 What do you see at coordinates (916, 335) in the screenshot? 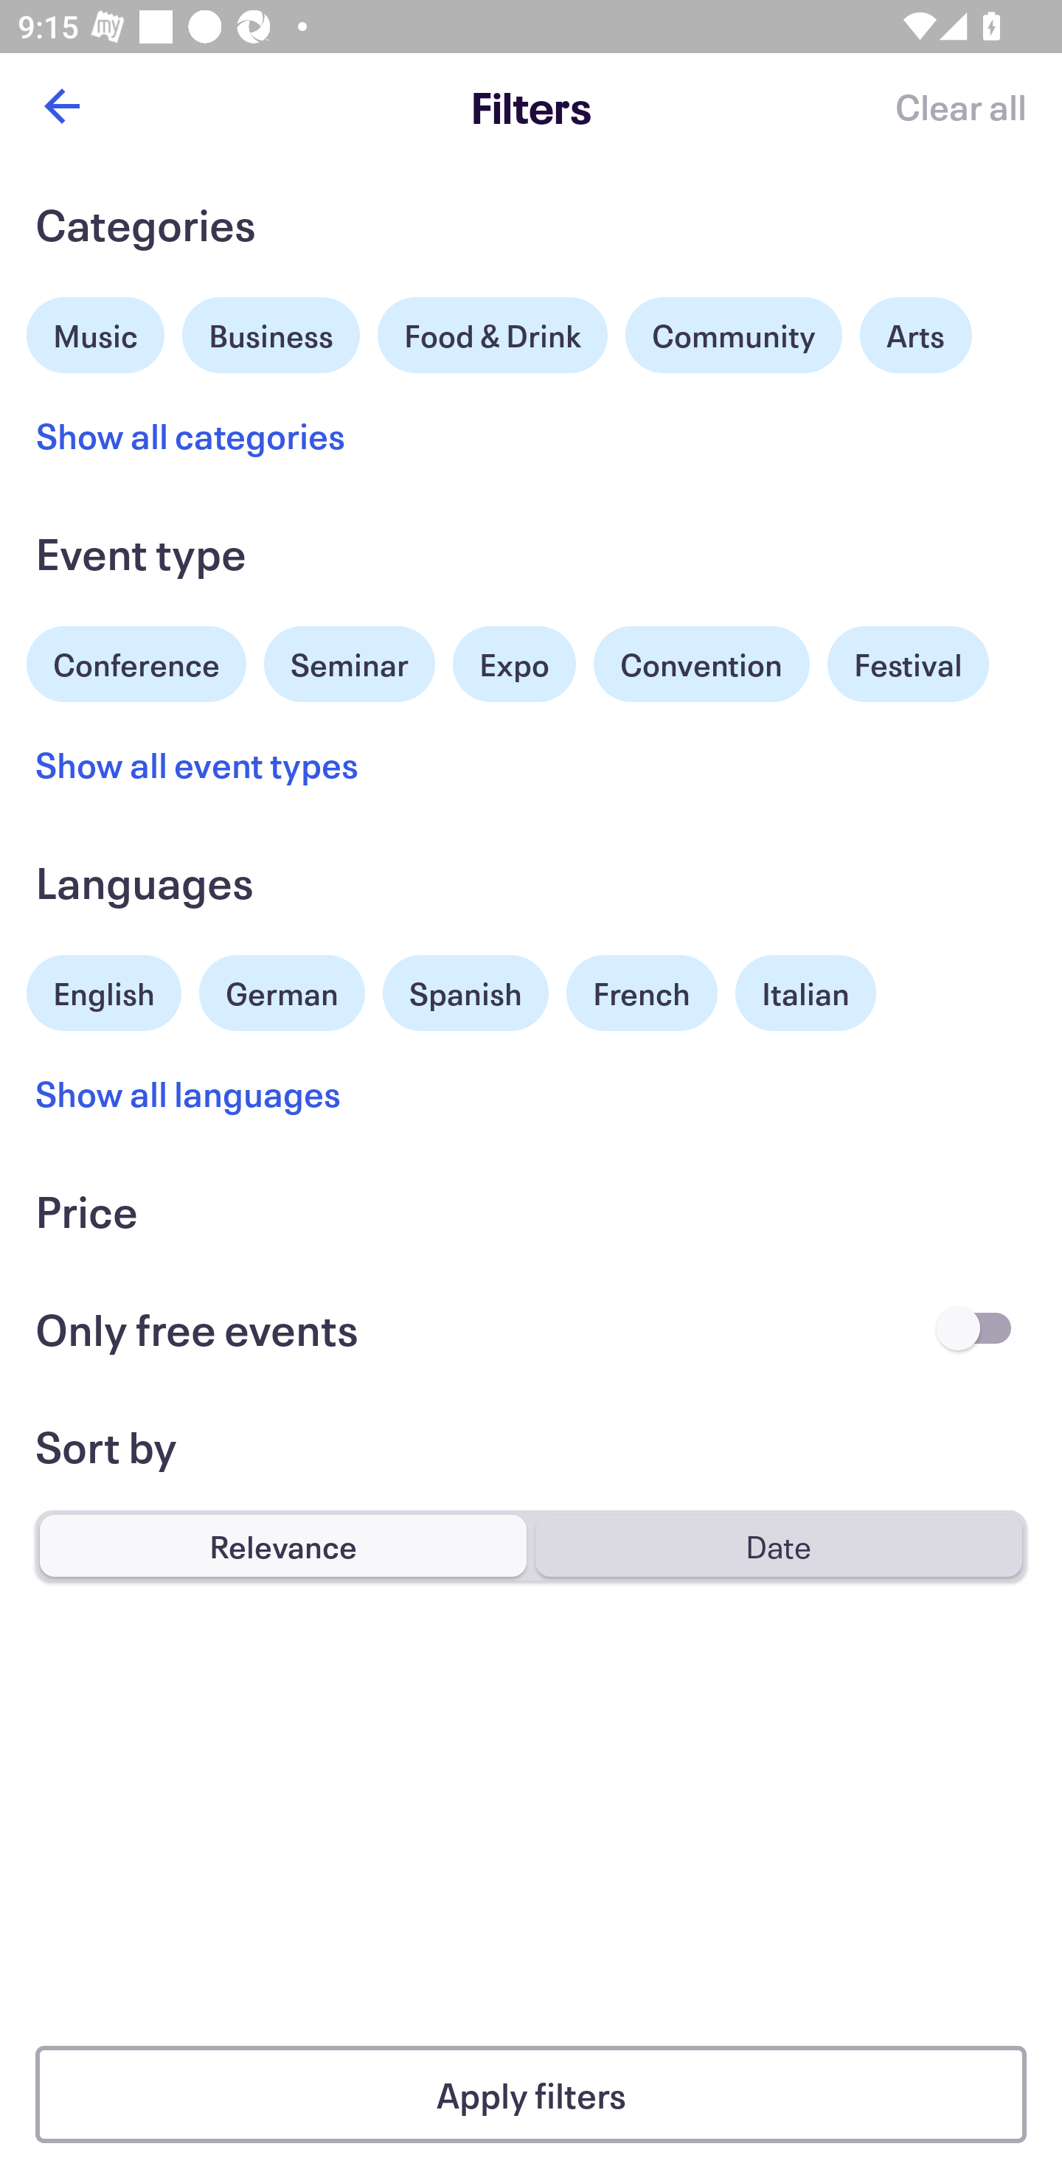
I see `Arts` at bounding box center [916, 335].